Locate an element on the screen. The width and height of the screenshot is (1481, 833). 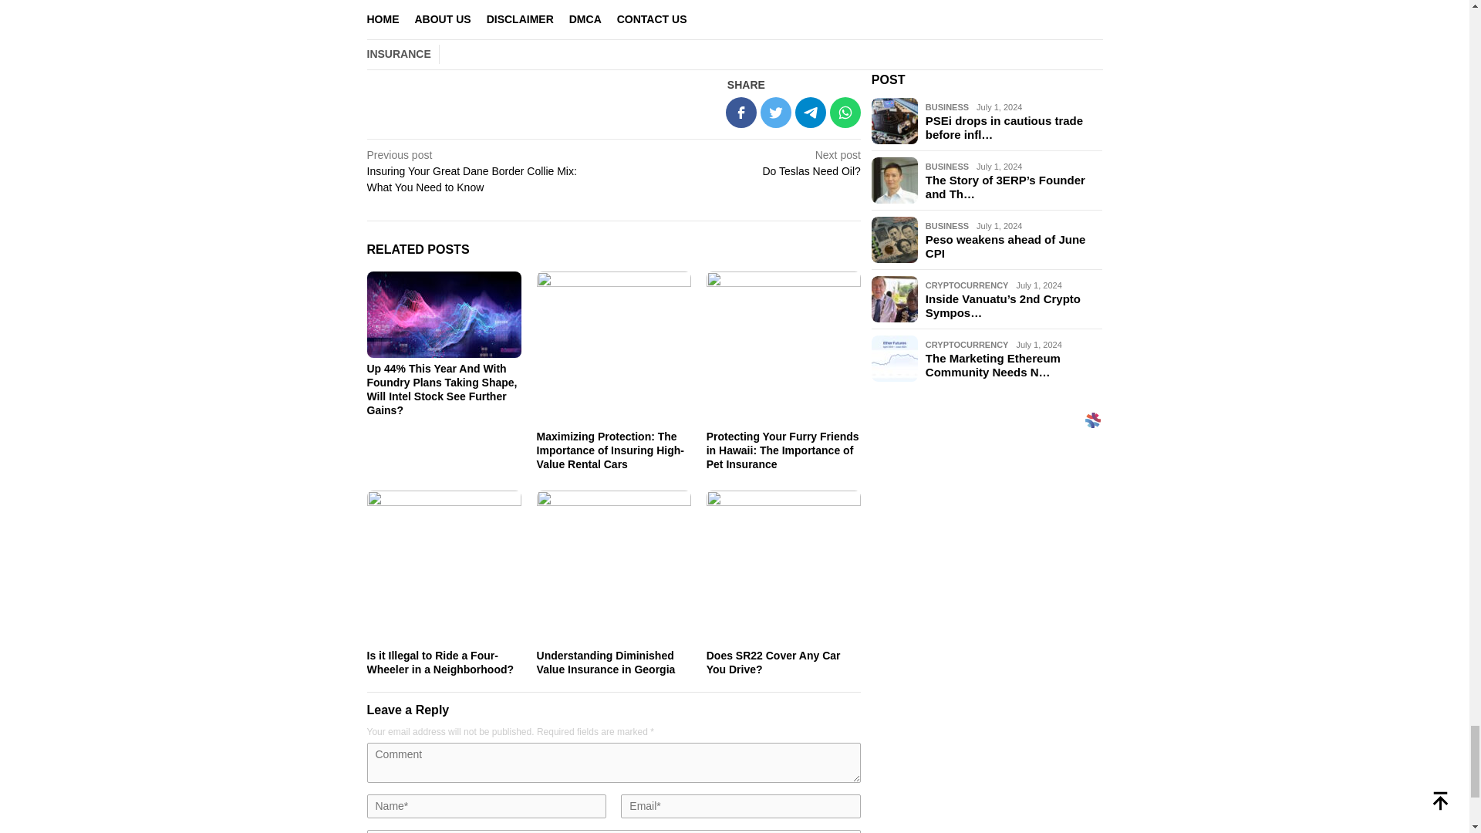
Is it Illegal to Ride a Four-Wheeler in a Neighborhood? is located at coordinates (742, 162).